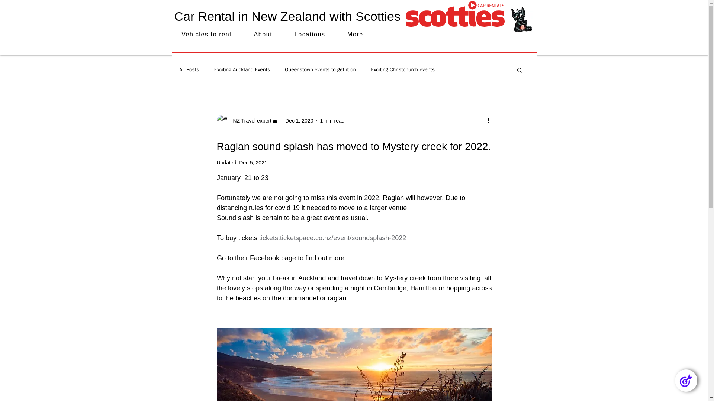  I want to click on 1 min read, so click(332, 120).